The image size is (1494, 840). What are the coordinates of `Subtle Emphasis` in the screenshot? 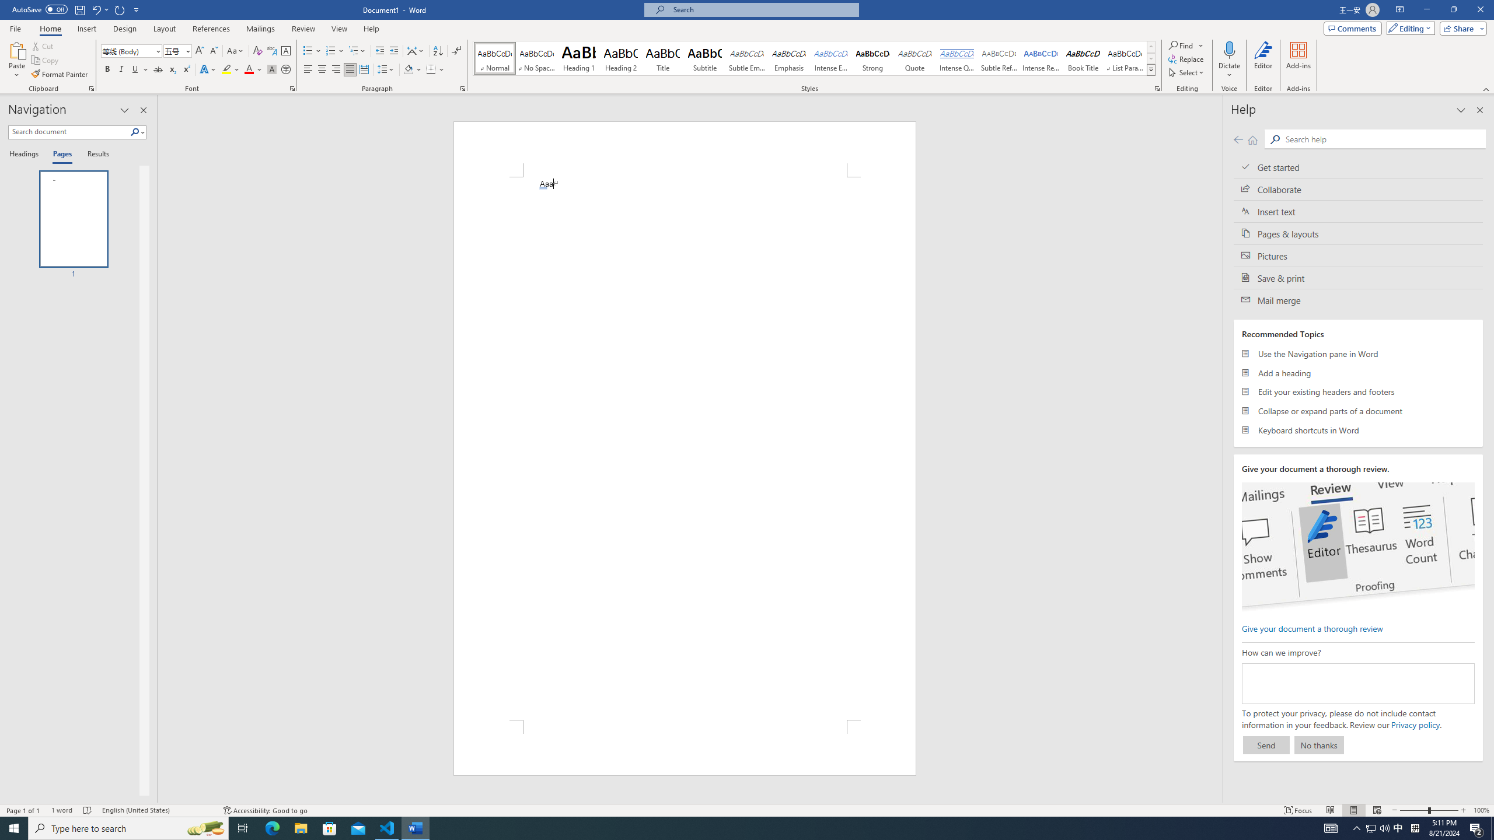 It's located at (747, 58).